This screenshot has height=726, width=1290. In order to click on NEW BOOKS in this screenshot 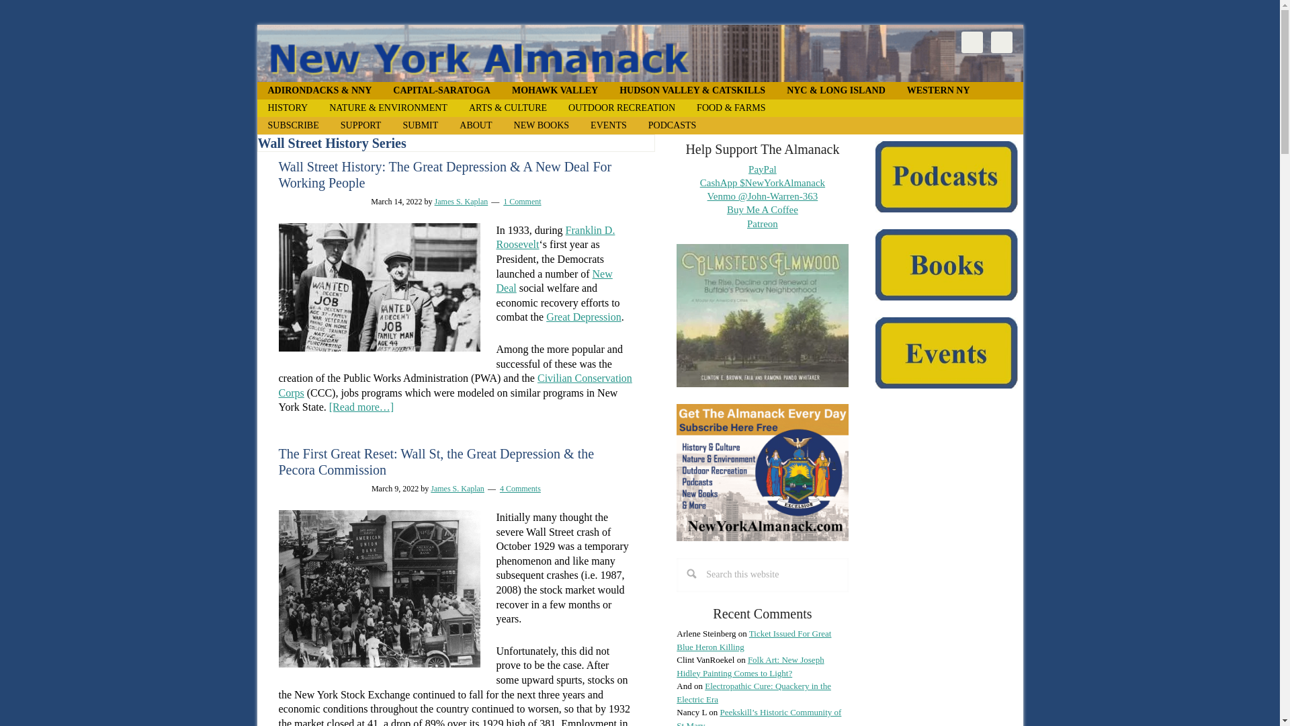, I will do `click(542, 125)`.